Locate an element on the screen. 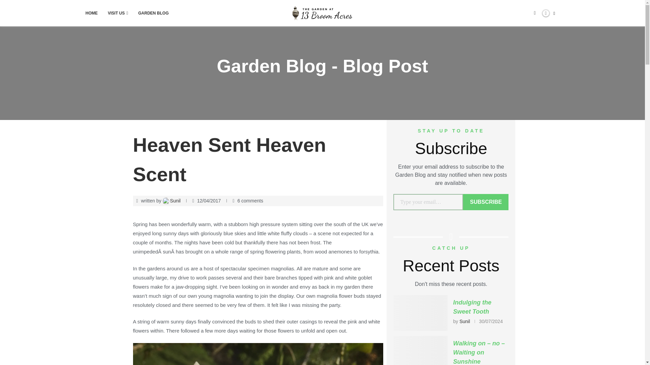 The width and height of the screenshot is (650, 365). Sunil is located at coordinates (172, 201).